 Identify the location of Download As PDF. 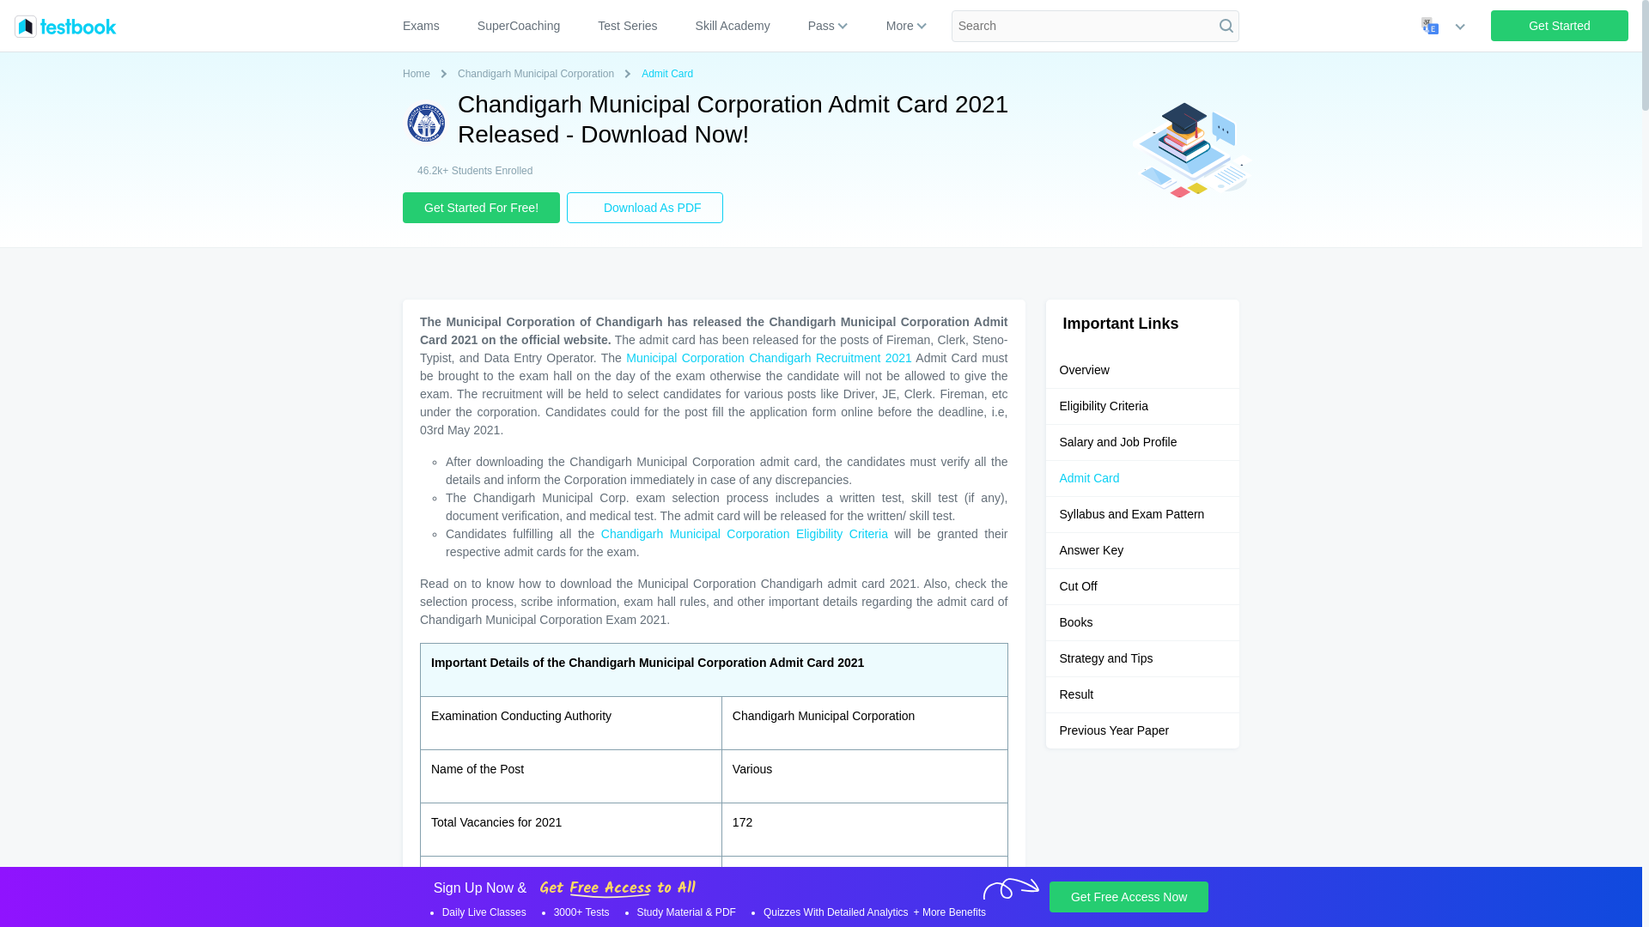
(645, 208).